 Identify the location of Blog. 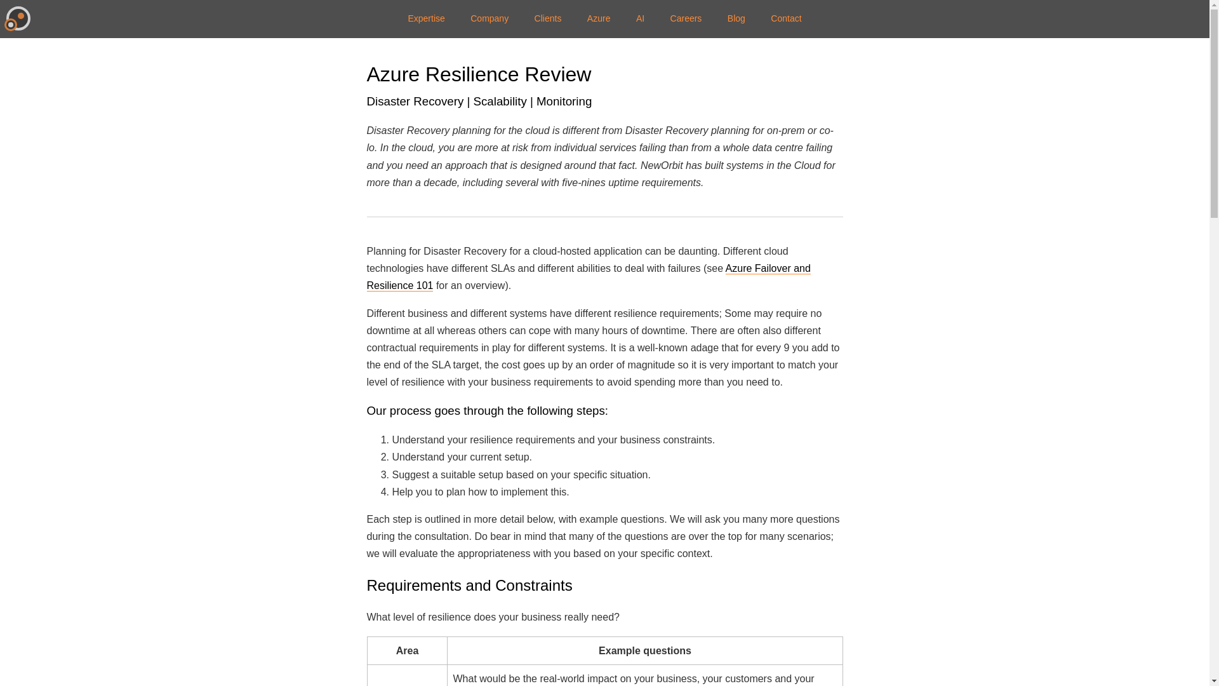
(736, 18).